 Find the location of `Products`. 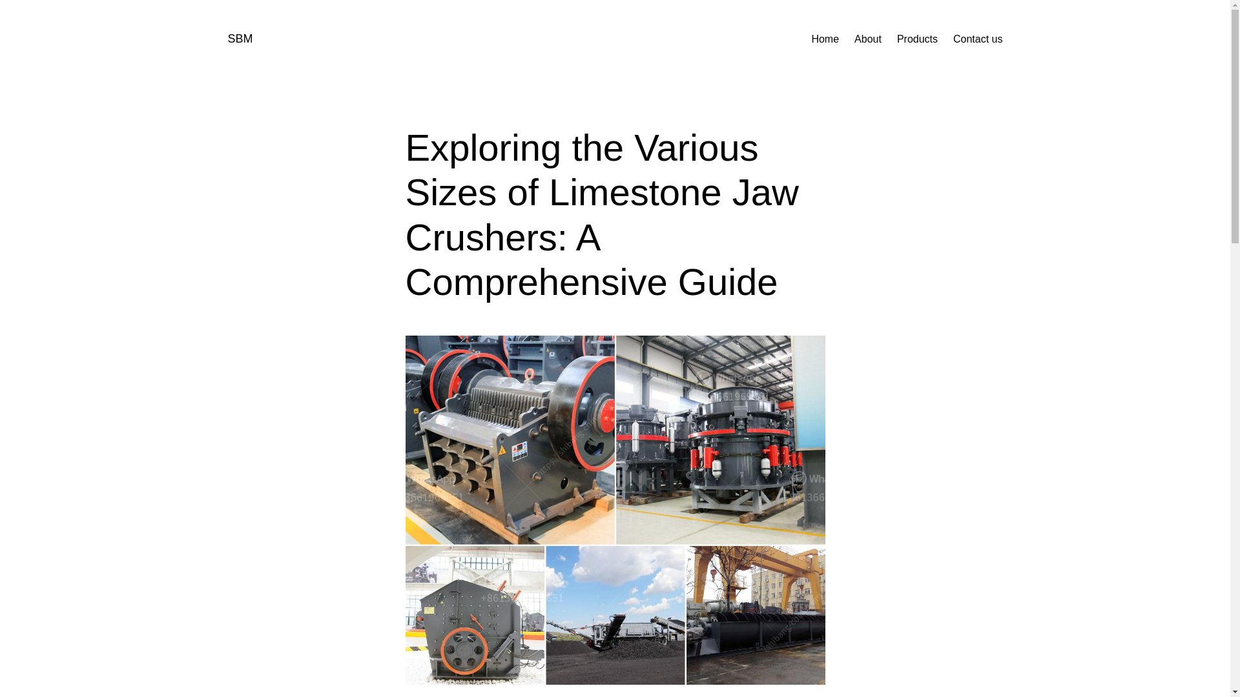

Products is located at coordinates (917, 39).